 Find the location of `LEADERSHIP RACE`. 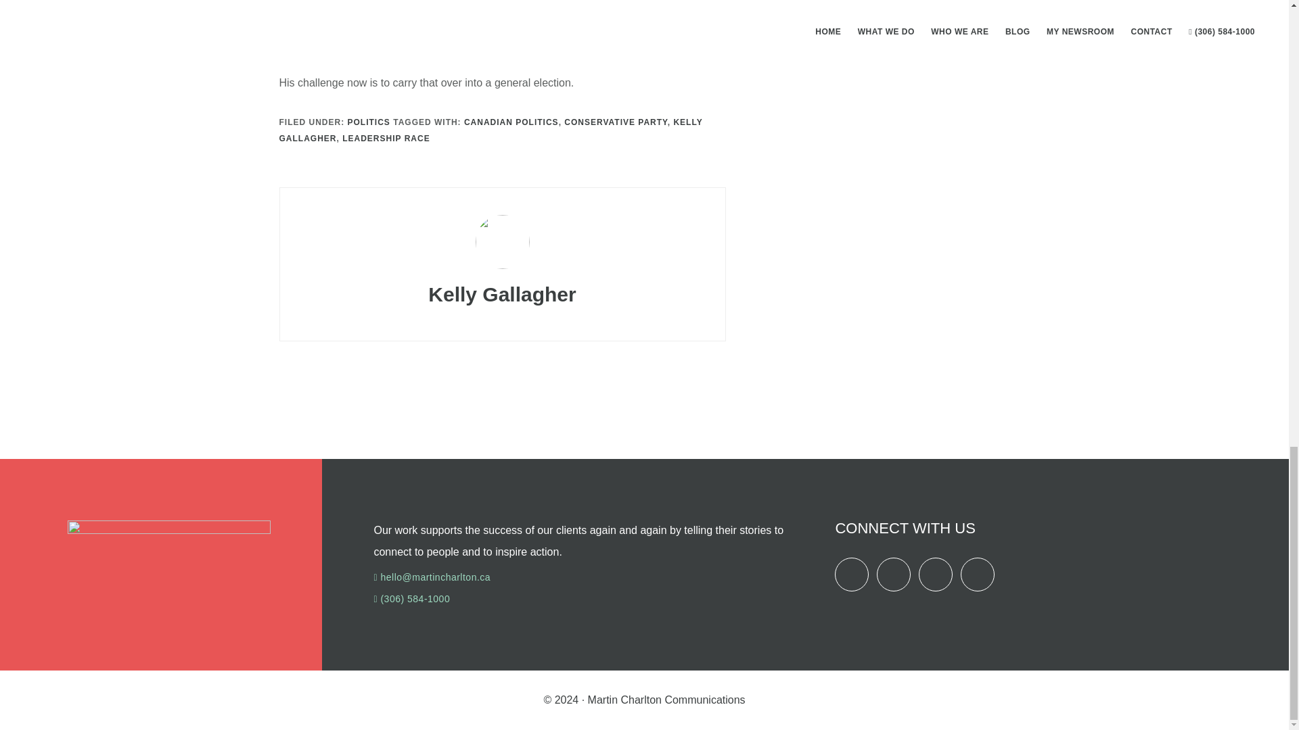

LEADERSHIP RACE is located at coordinates (386, 138).